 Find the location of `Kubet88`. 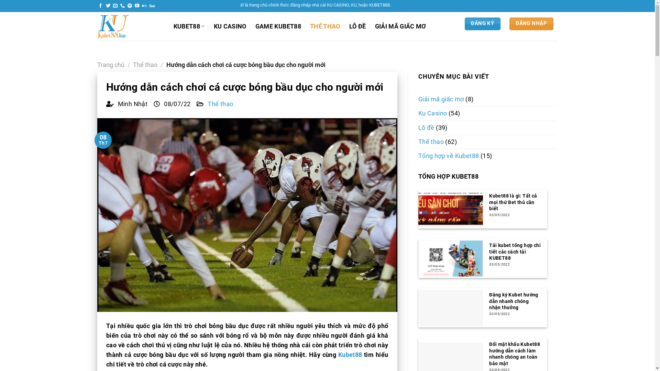

Kubet88 is located at coordinates (350, 355).